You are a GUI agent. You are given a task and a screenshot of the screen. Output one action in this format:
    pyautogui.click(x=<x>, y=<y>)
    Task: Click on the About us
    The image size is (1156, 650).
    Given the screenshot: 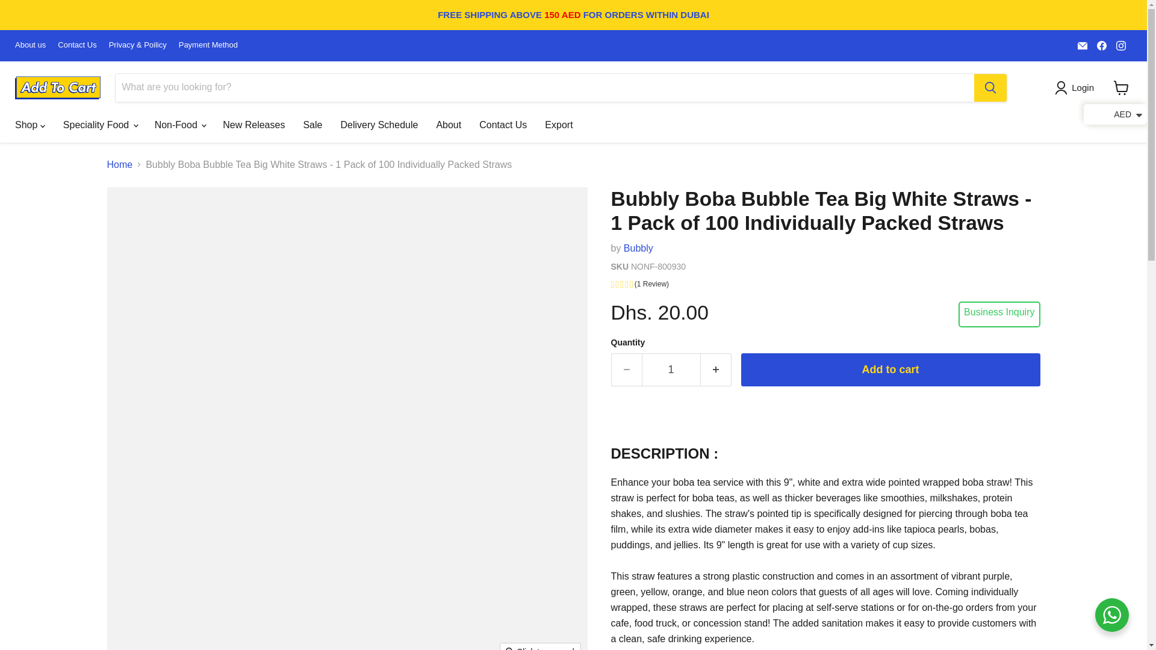 What is the action you would take?
    pyautogui.click(x=30, y=46)
    